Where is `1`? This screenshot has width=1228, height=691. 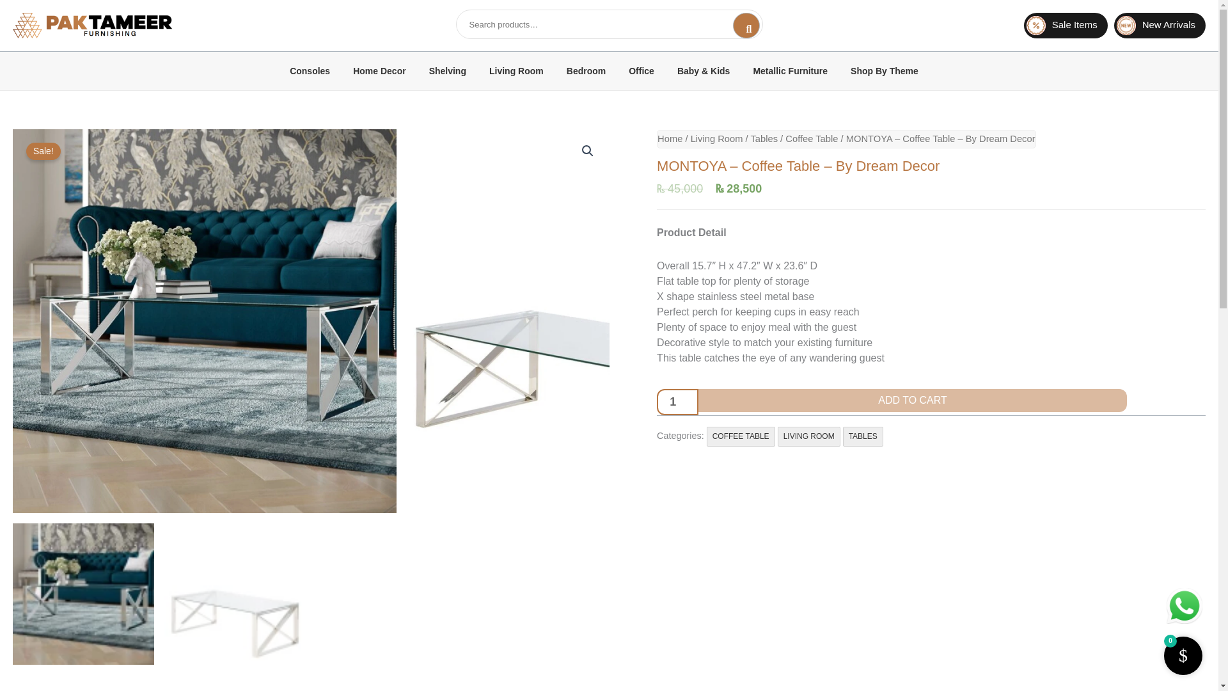
1 is located at coordinates (678, 402).